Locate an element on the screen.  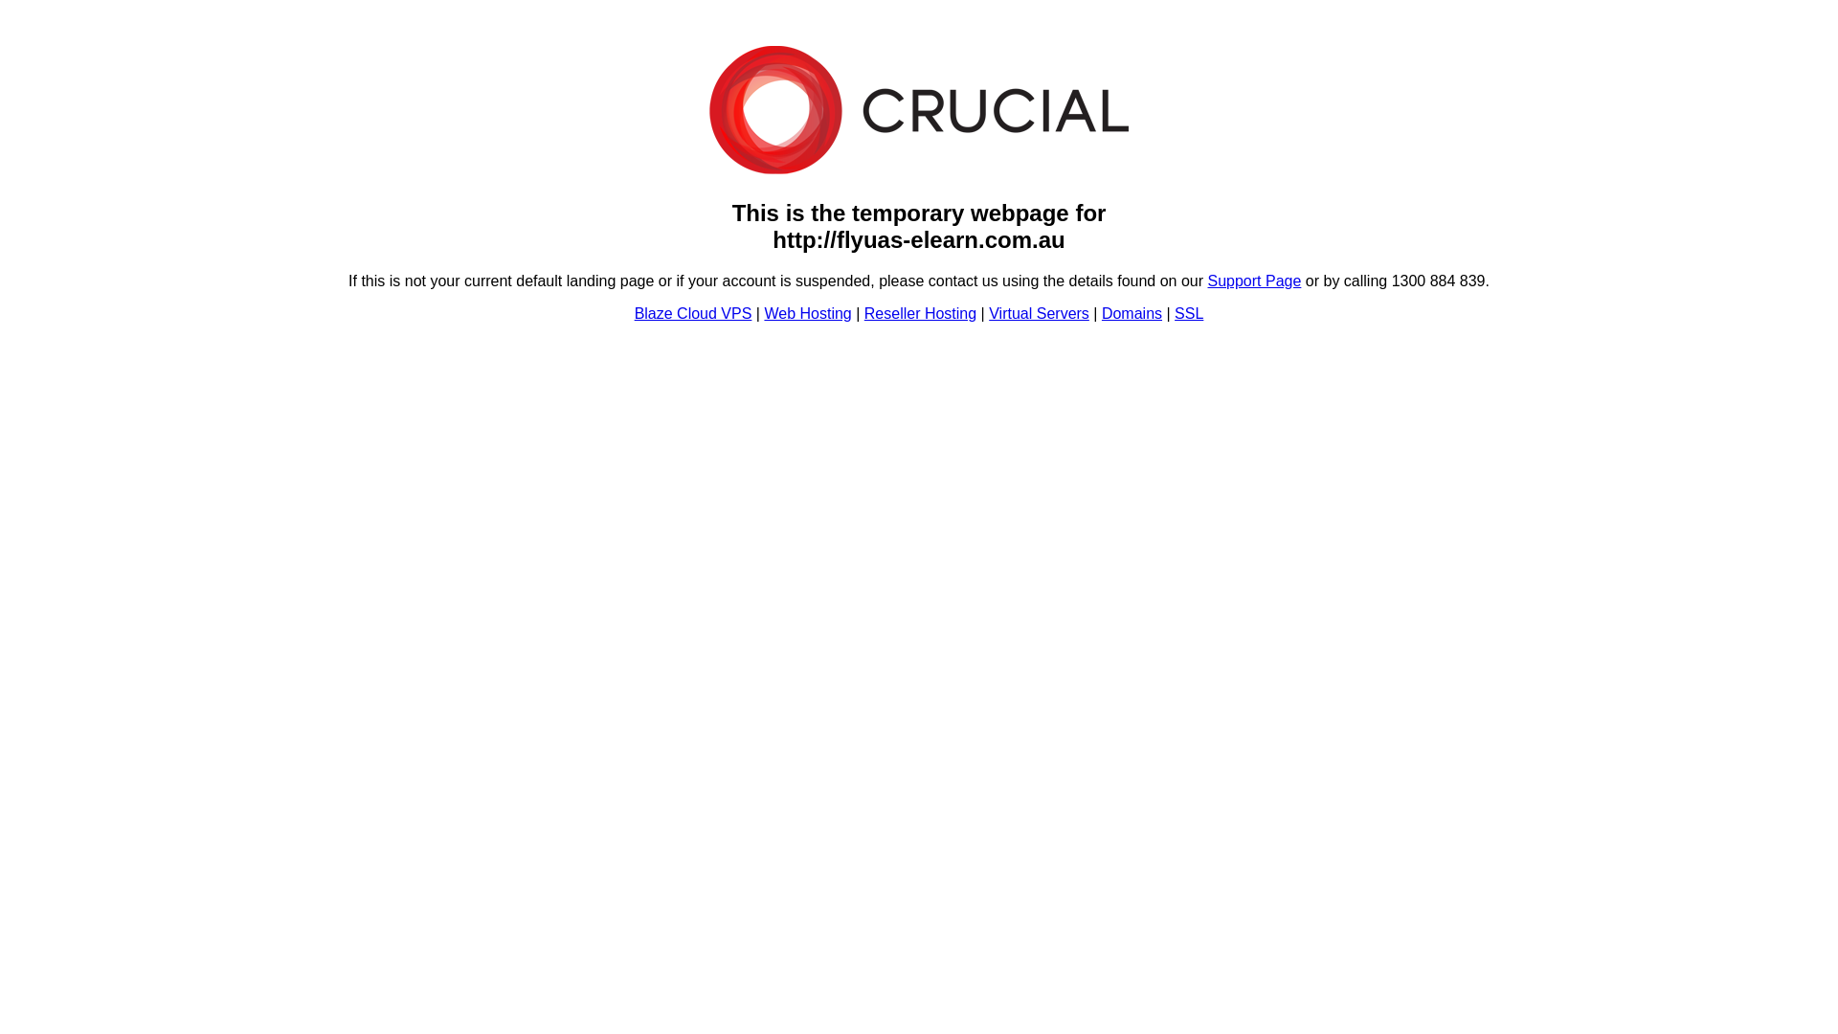
Virtual Servers is located at coordinates (1040, 314).